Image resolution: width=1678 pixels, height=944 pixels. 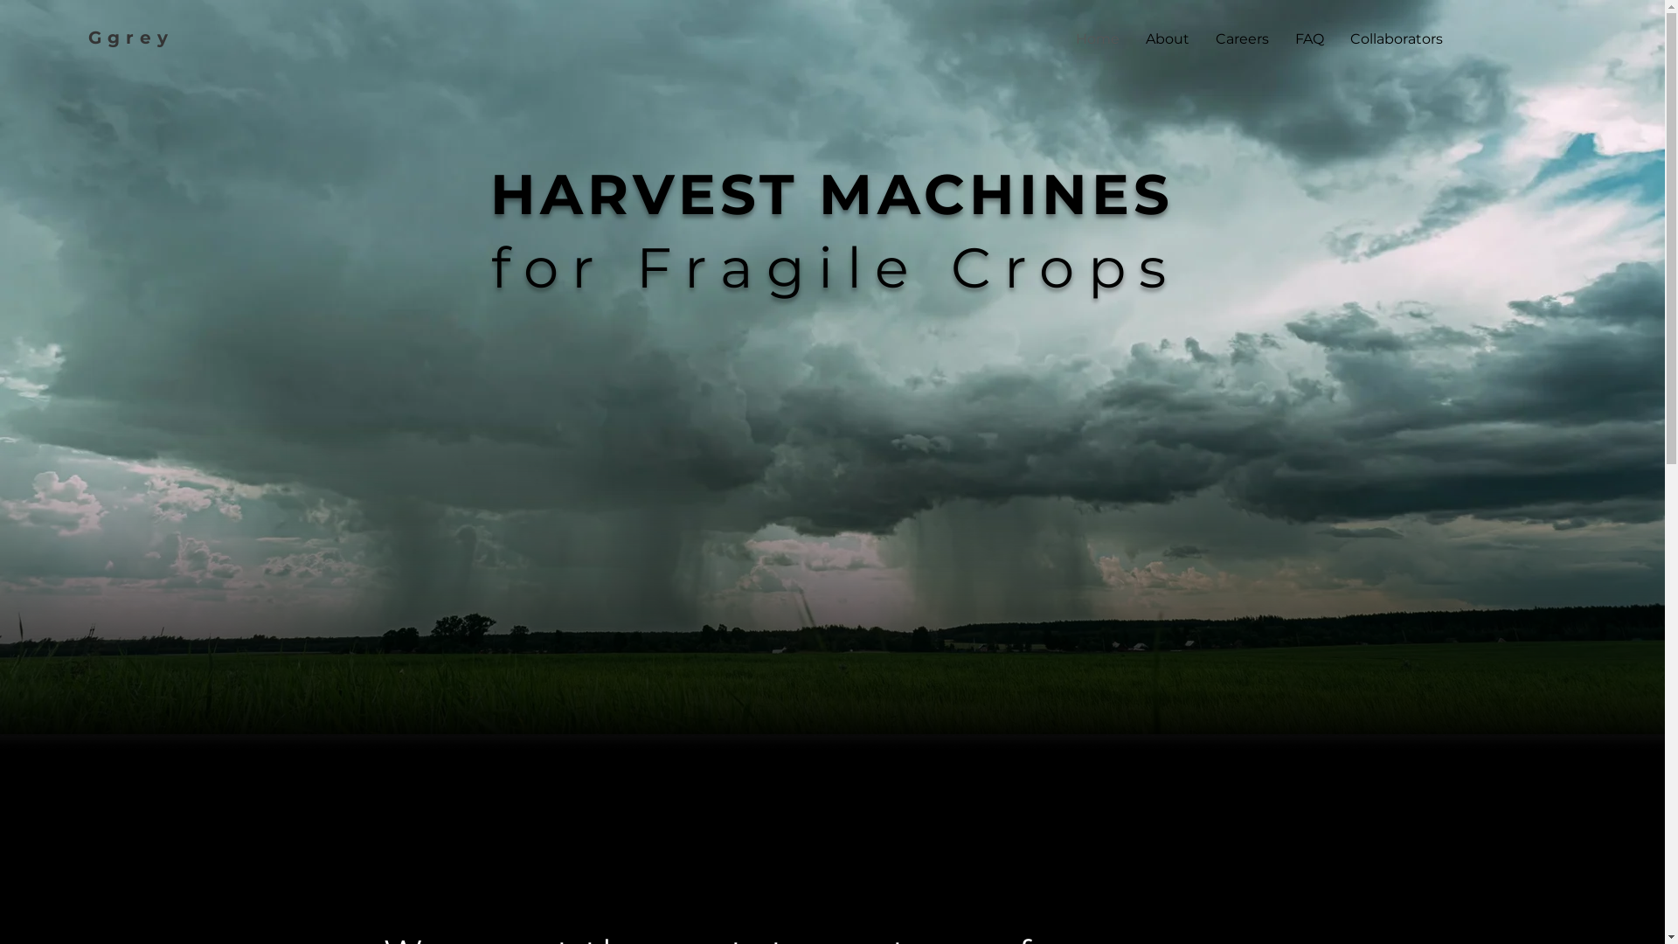 I want to click on for Fragile Crops, so click(x=836, y=267).